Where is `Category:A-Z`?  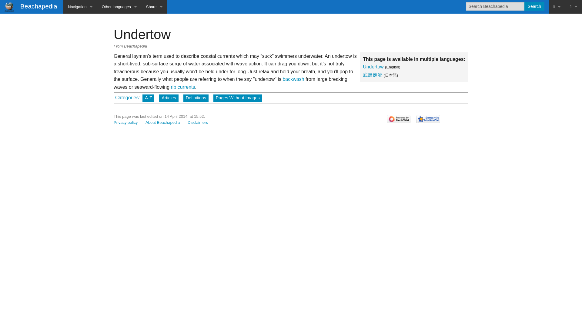
Category:A-Z is located at coordinates (148, 98).